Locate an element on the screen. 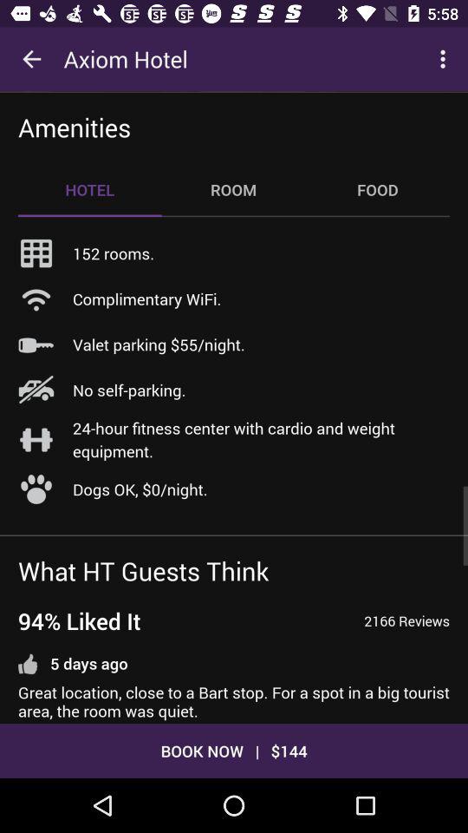  scroll until the complimentary wifi. icon is located at coordinates (147, 298).